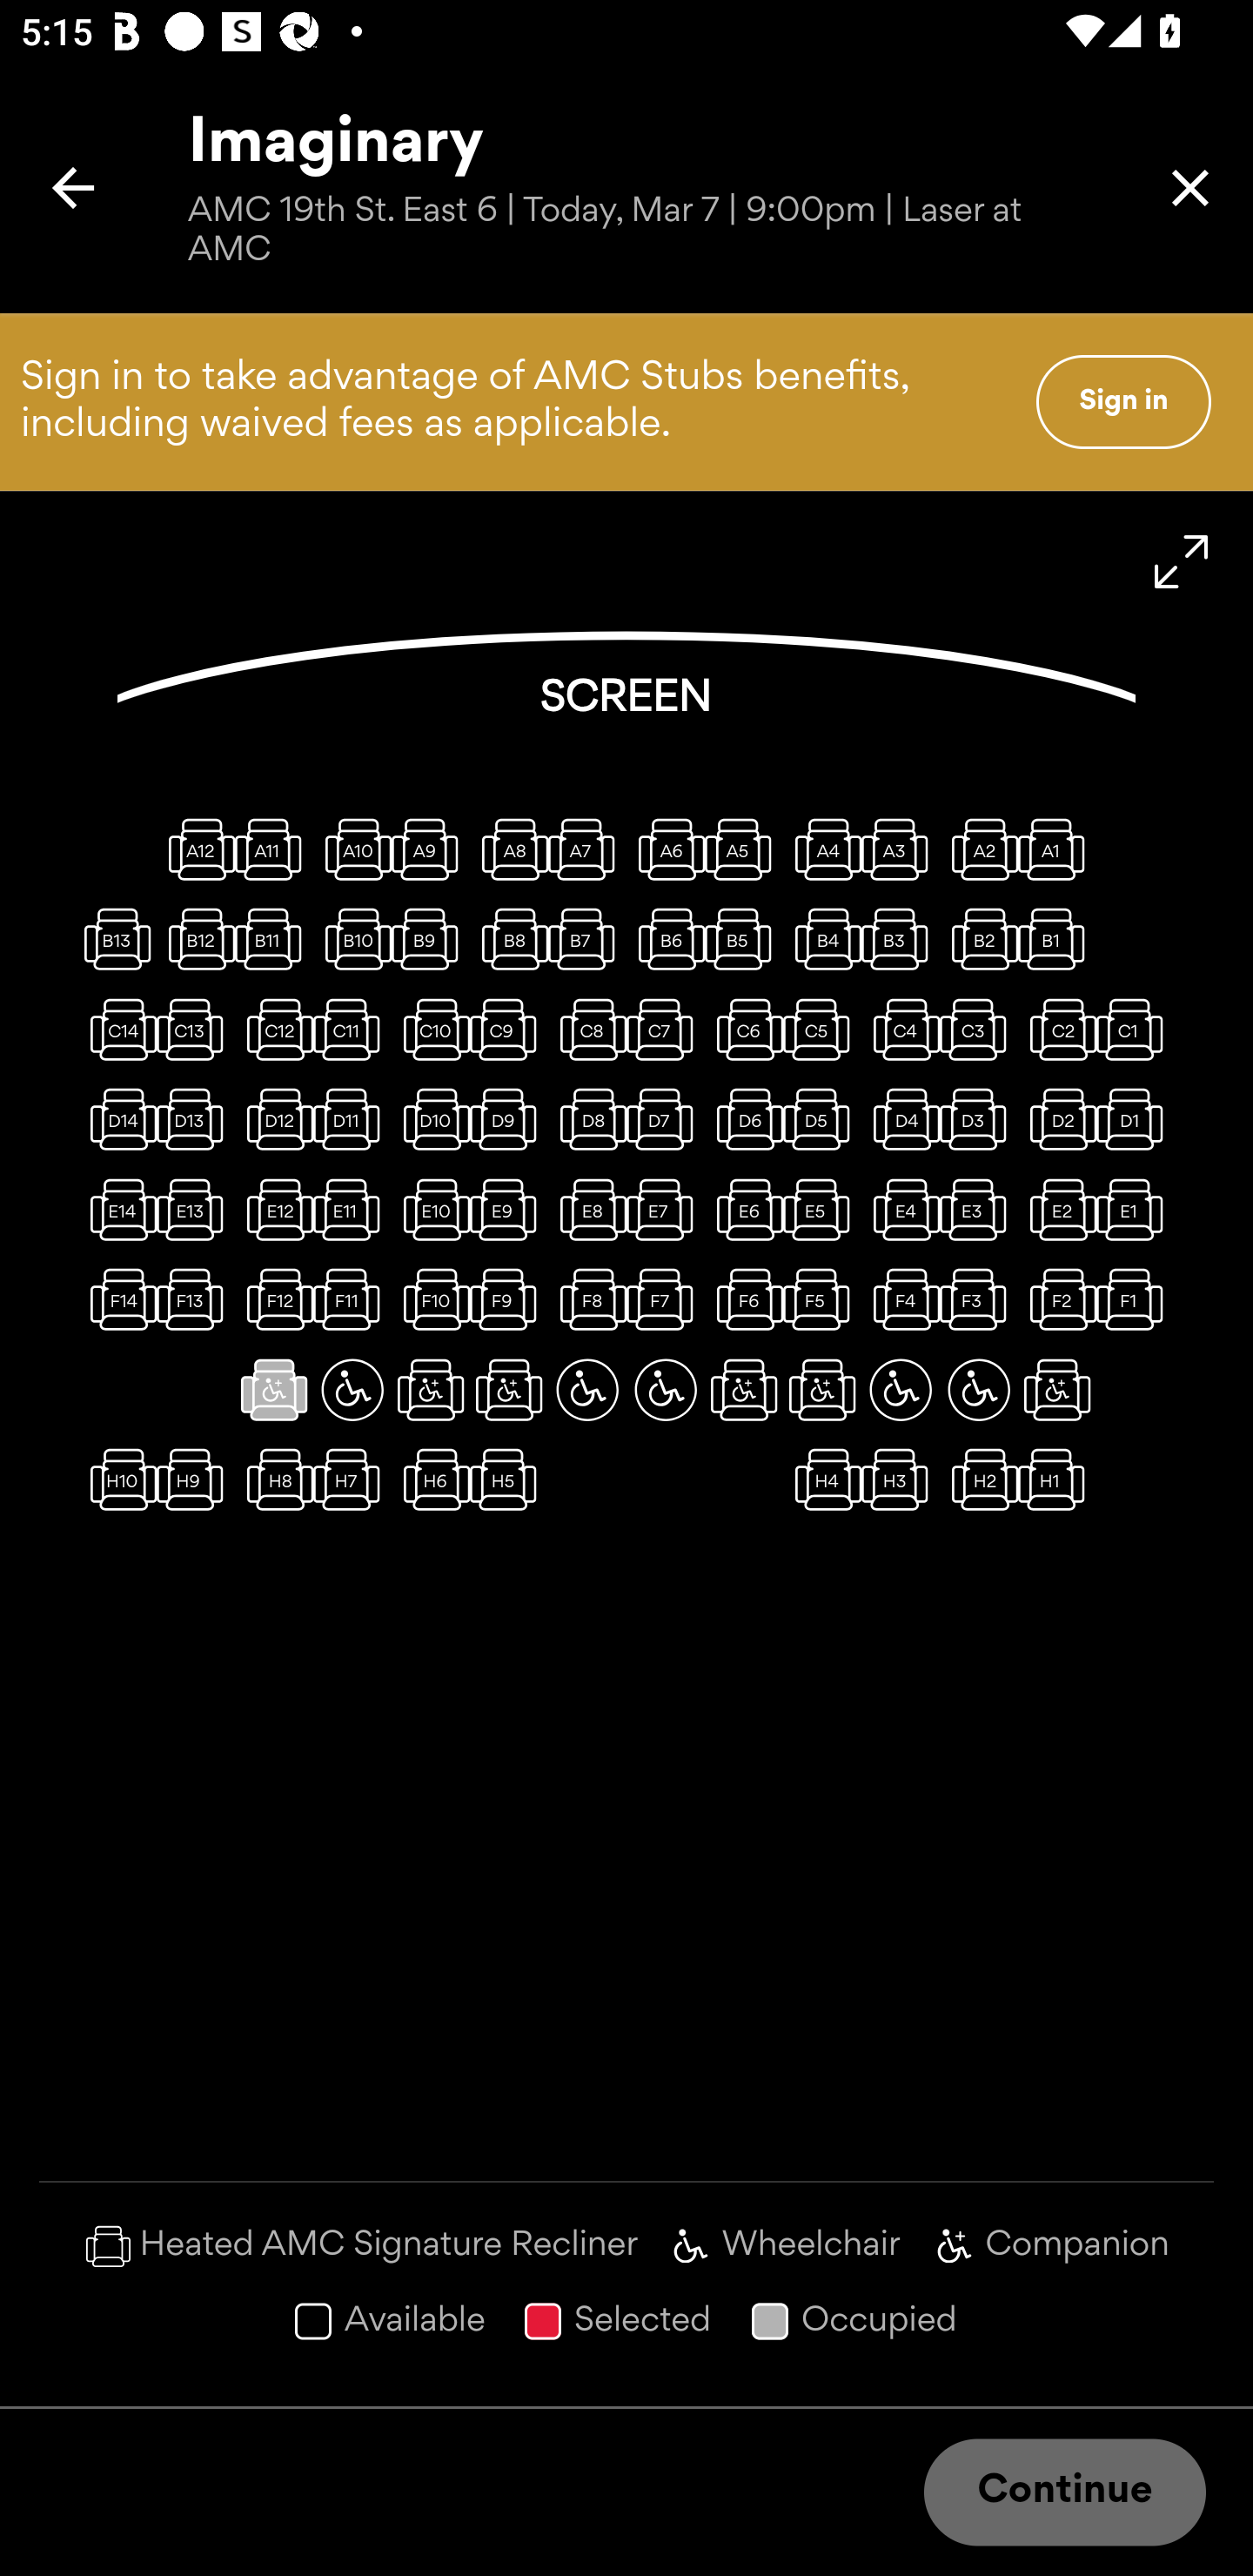 The image size is (1253, 2576). I want to click on H4, Regular seat, available, so click(822, 1479).